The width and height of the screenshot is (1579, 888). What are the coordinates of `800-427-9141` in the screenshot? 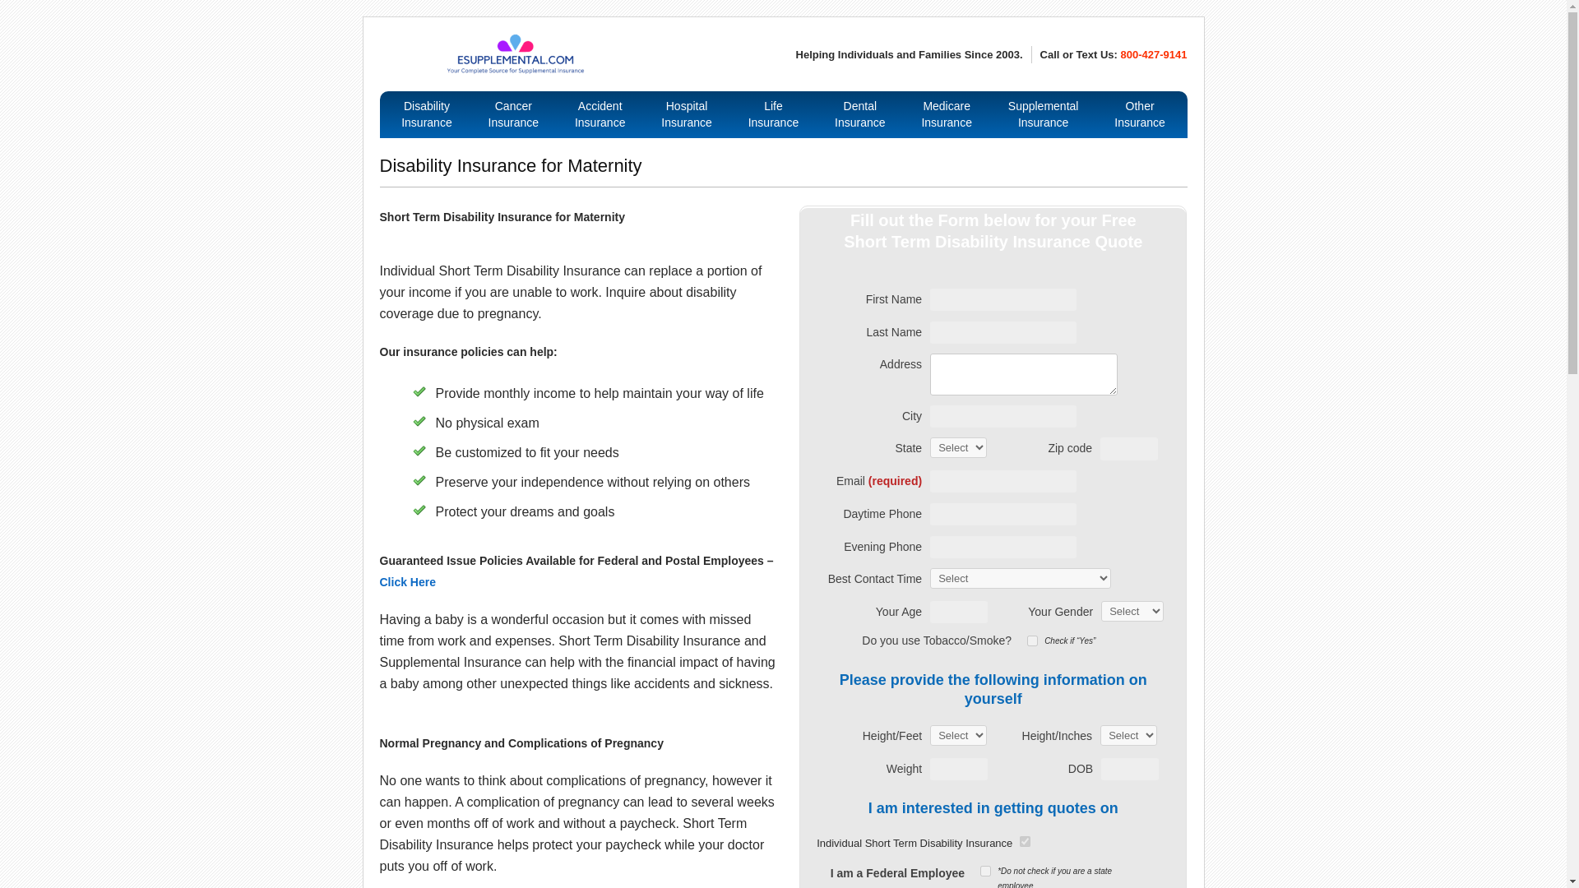 It's located at (515, 54).